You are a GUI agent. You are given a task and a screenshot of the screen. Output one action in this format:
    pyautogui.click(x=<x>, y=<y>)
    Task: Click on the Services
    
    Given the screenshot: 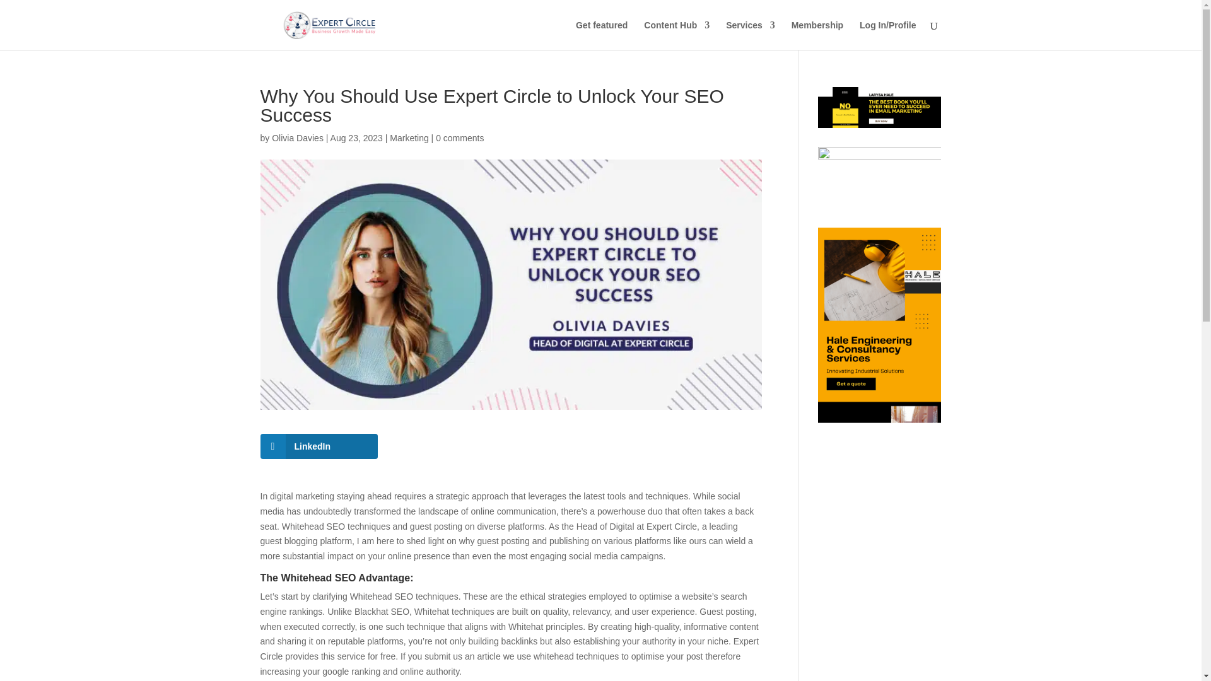 What is the action you would take?
    pyautogui.click(x=750, y=35)
    